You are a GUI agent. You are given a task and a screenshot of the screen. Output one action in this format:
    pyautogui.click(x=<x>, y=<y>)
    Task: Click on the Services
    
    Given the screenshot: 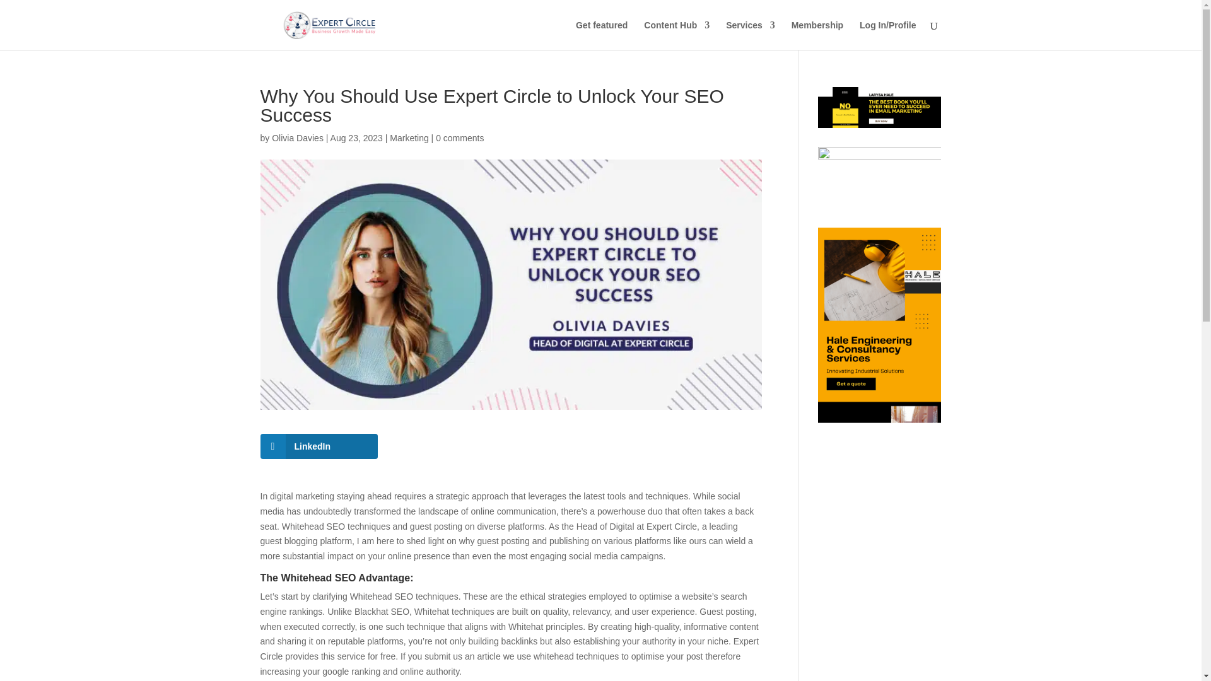 What is the action you would take?
    pyautogui.click(x=750, y=35)
    